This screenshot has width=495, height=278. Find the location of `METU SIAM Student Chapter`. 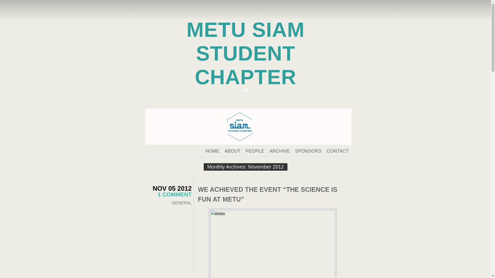

METU SIAM Student Chapter is located at coordinates (245, 54).